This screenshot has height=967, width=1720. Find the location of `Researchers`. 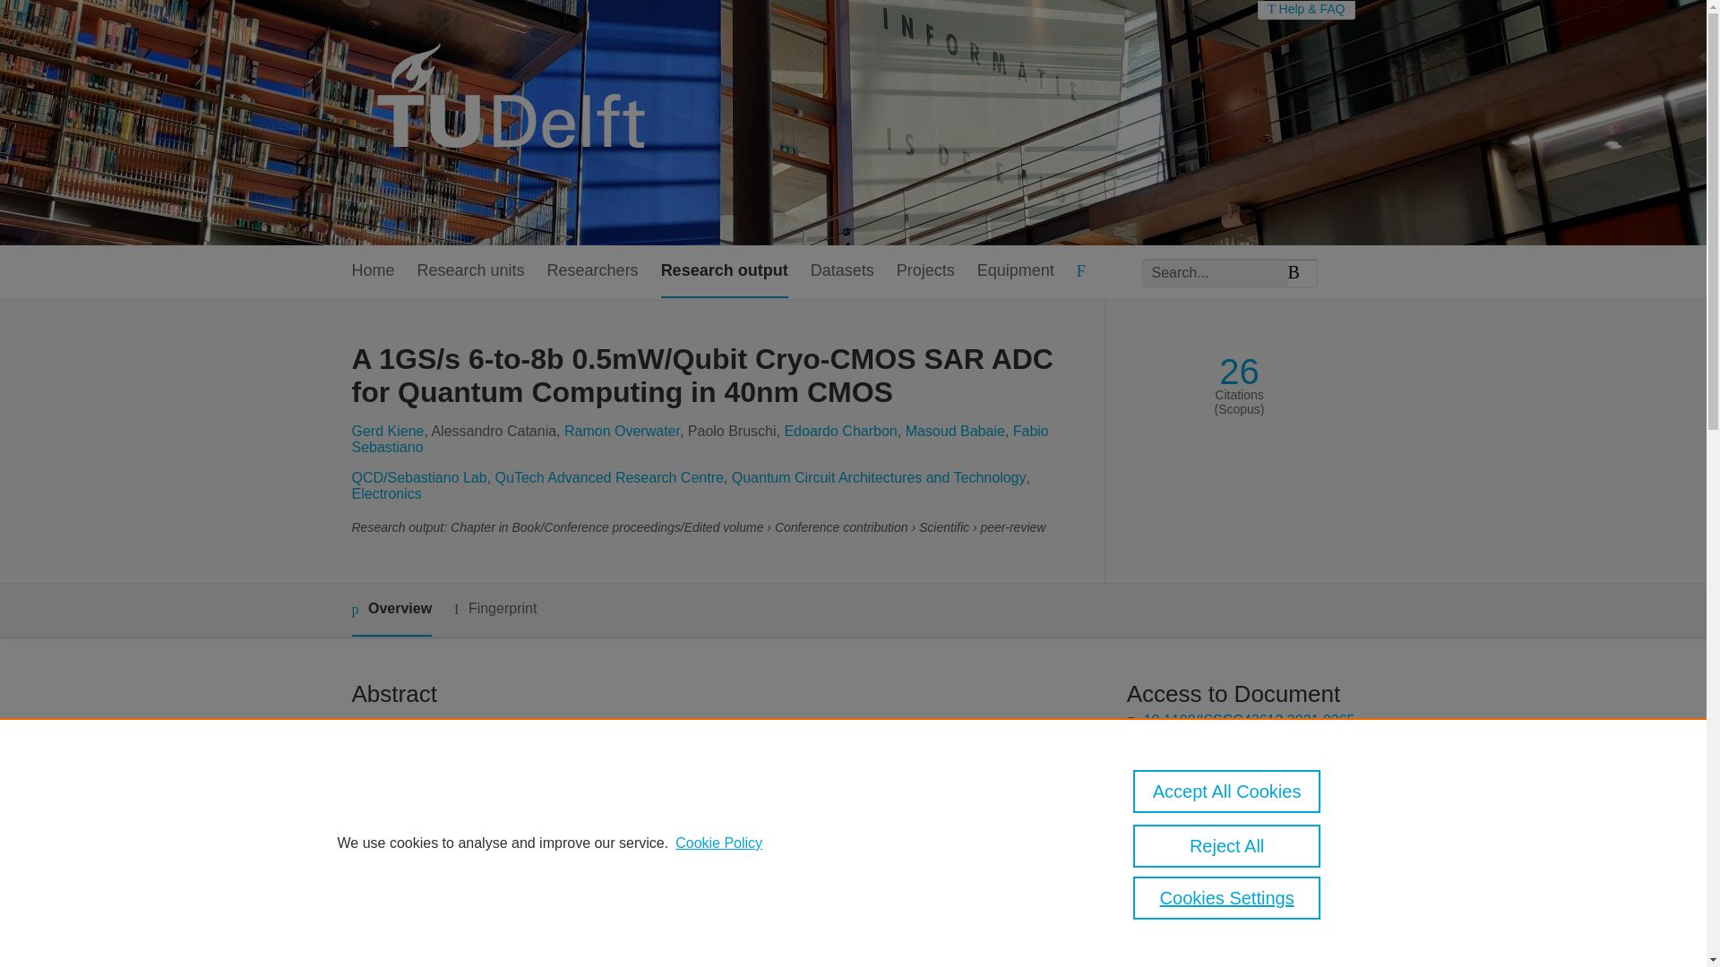

Researchers is located at coordinates (592, 271).